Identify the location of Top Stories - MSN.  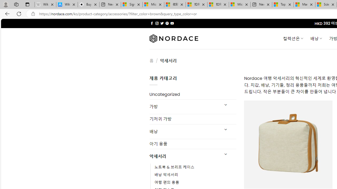
(283, 5).